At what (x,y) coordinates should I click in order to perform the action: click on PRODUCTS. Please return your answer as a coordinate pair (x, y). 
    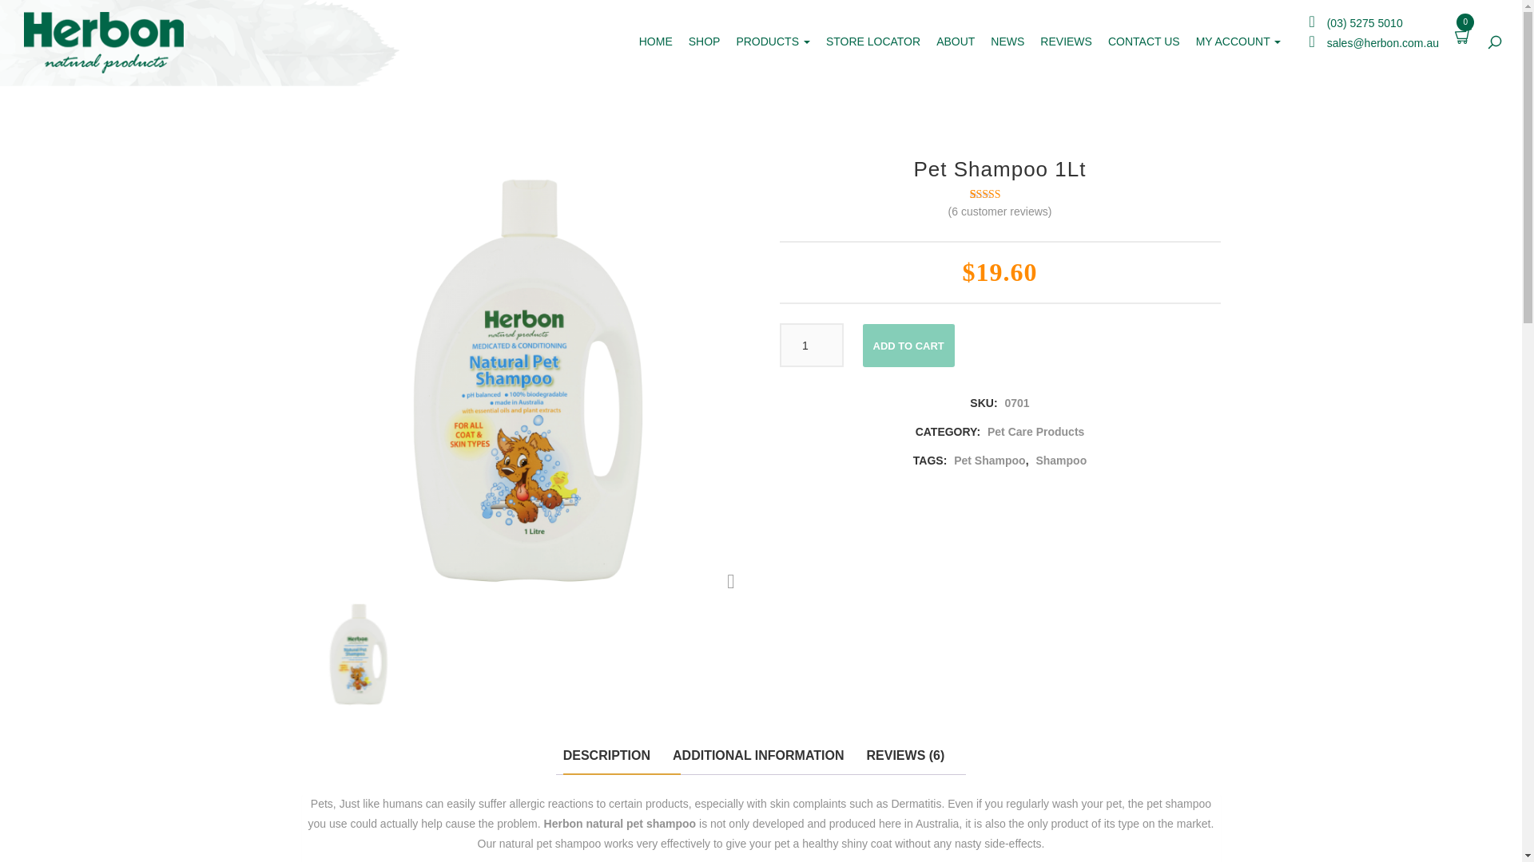
    Looking at the image, I should click on (772, 42).